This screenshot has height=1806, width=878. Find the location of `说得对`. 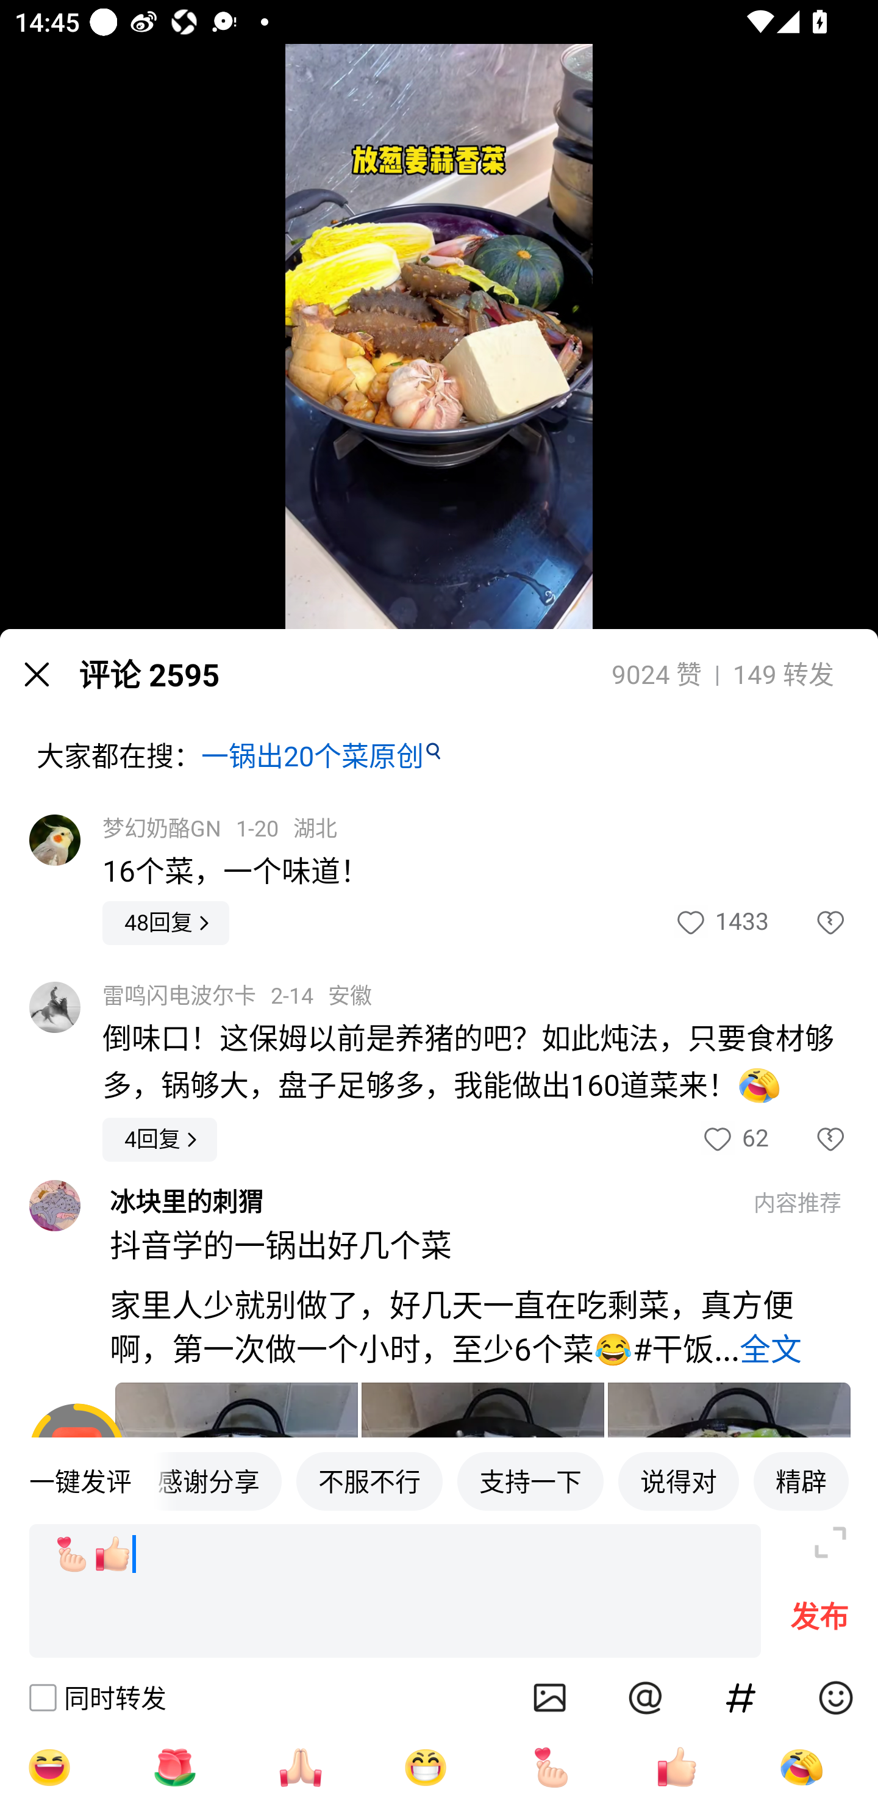

说得对 is located at coordinates (678, 1480).